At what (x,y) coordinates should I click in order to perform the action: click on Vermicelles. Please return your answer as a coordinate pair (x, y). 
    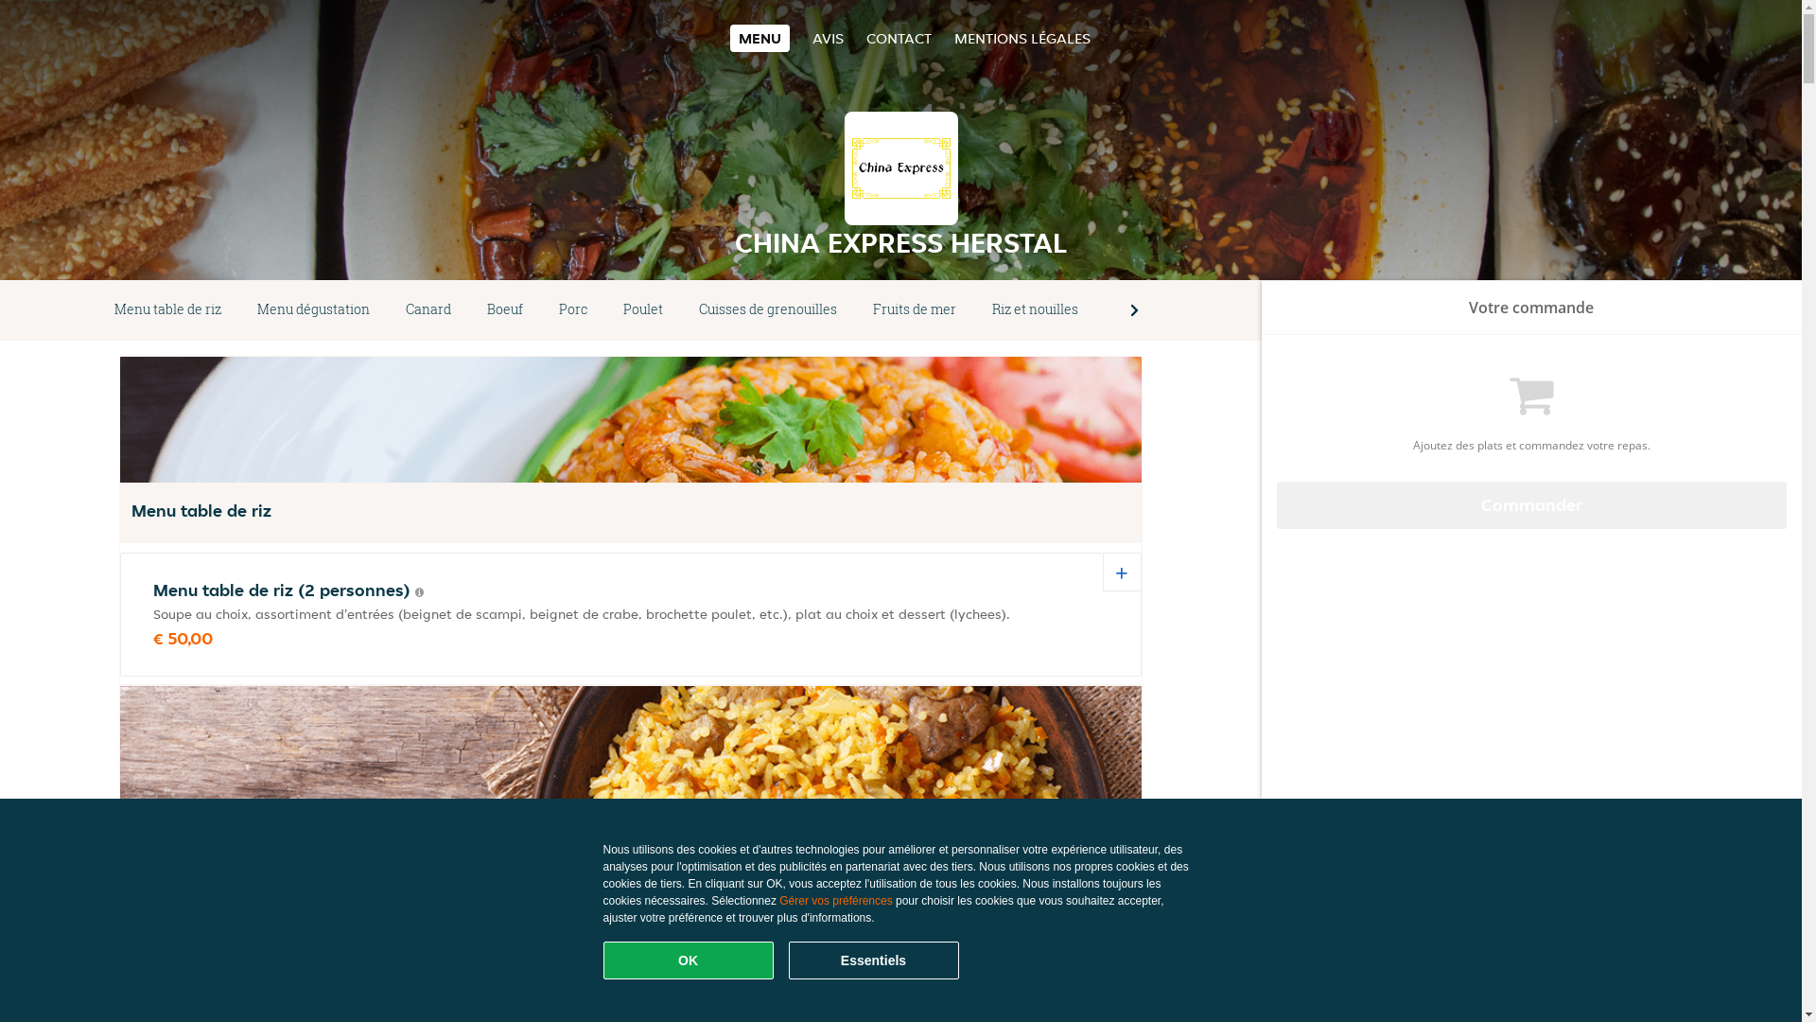
    Looking at the image, I should click on (1152, 310).